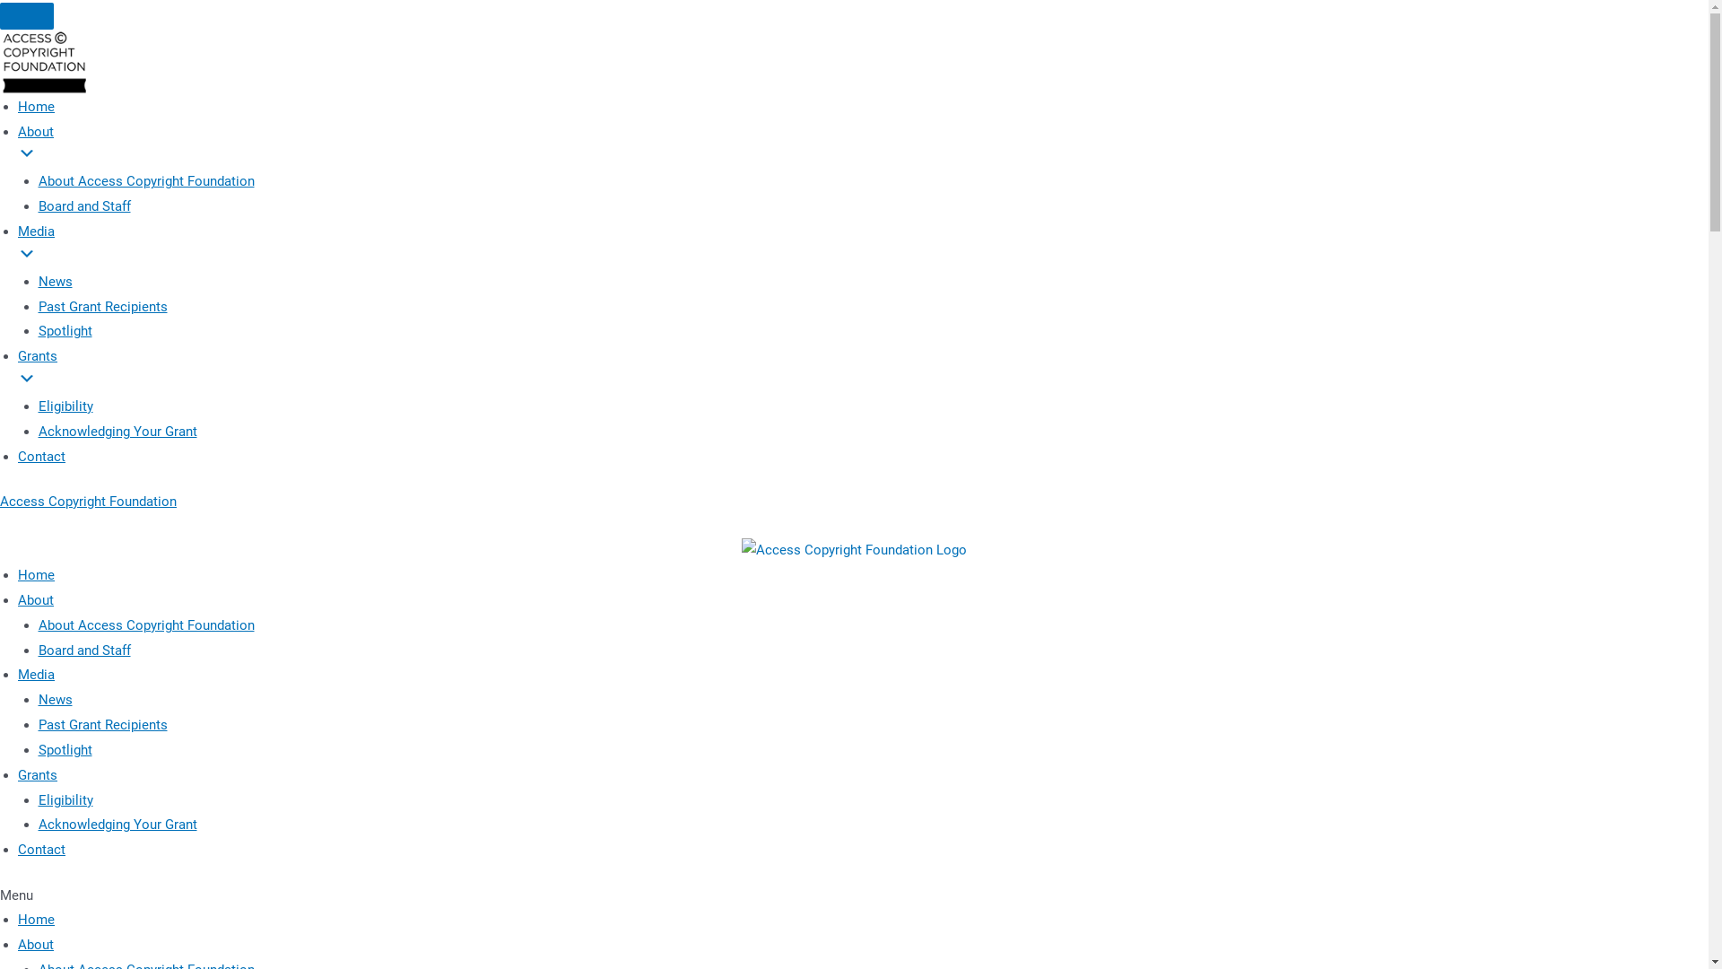  I want to click on News, so click(55, 282).